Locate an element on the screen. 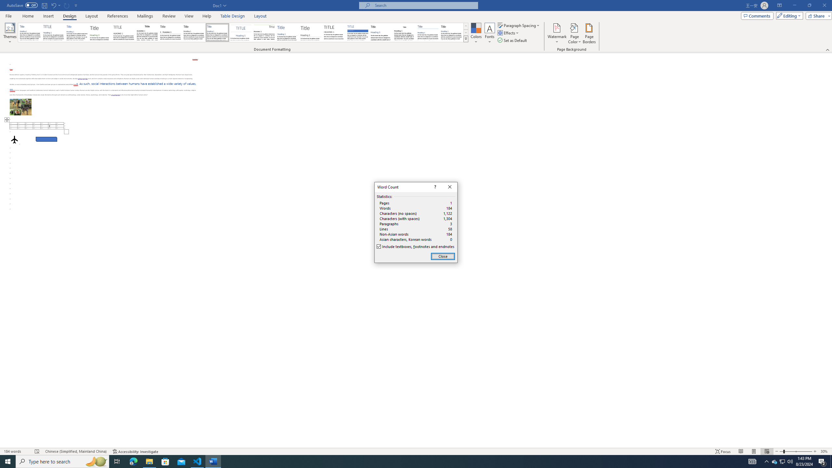 This screenshot has height=468, width=832. Word 2010 is located at coordinates (428, 32).